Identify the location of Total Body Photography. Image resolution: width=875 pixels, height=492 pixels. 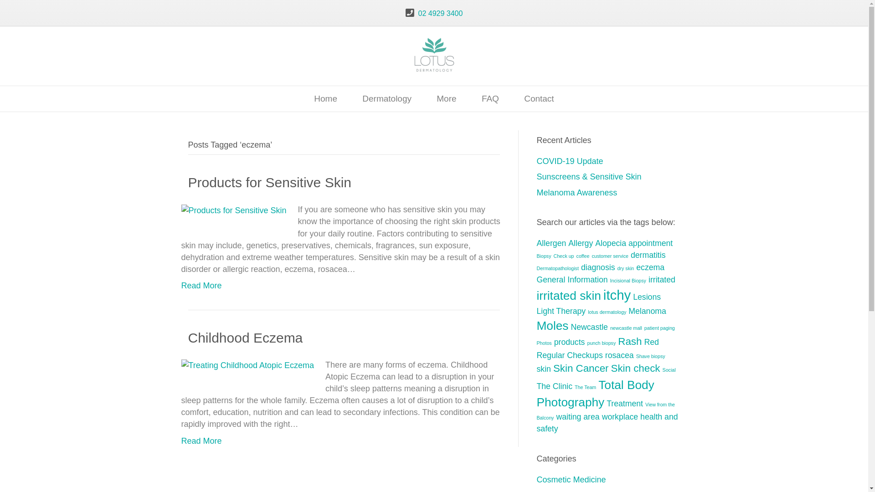
(596, 394).